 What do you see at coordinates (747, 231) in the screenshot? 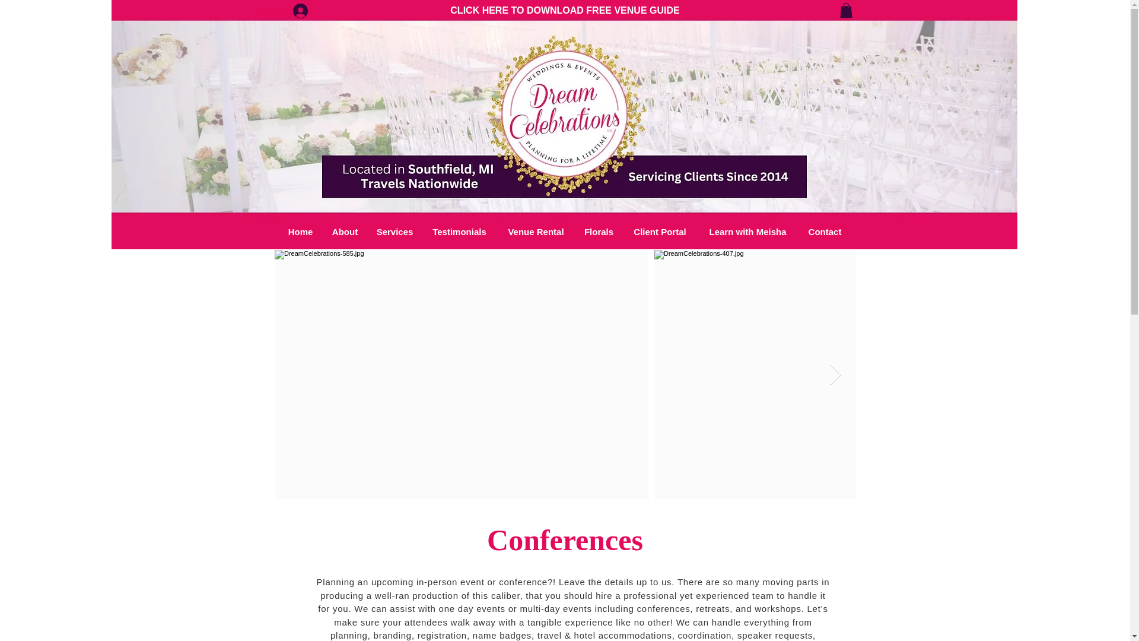
I see `Learn with Meisha` at bounding box center [747, 231].